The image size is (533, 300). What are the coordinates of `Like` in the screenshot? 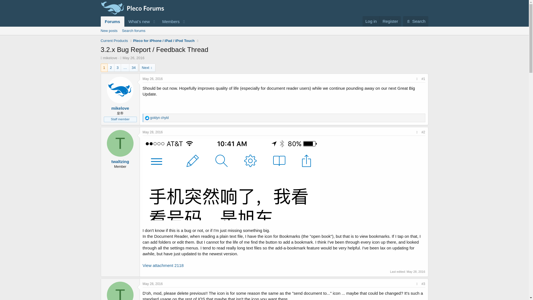 It's located at (133, 58).